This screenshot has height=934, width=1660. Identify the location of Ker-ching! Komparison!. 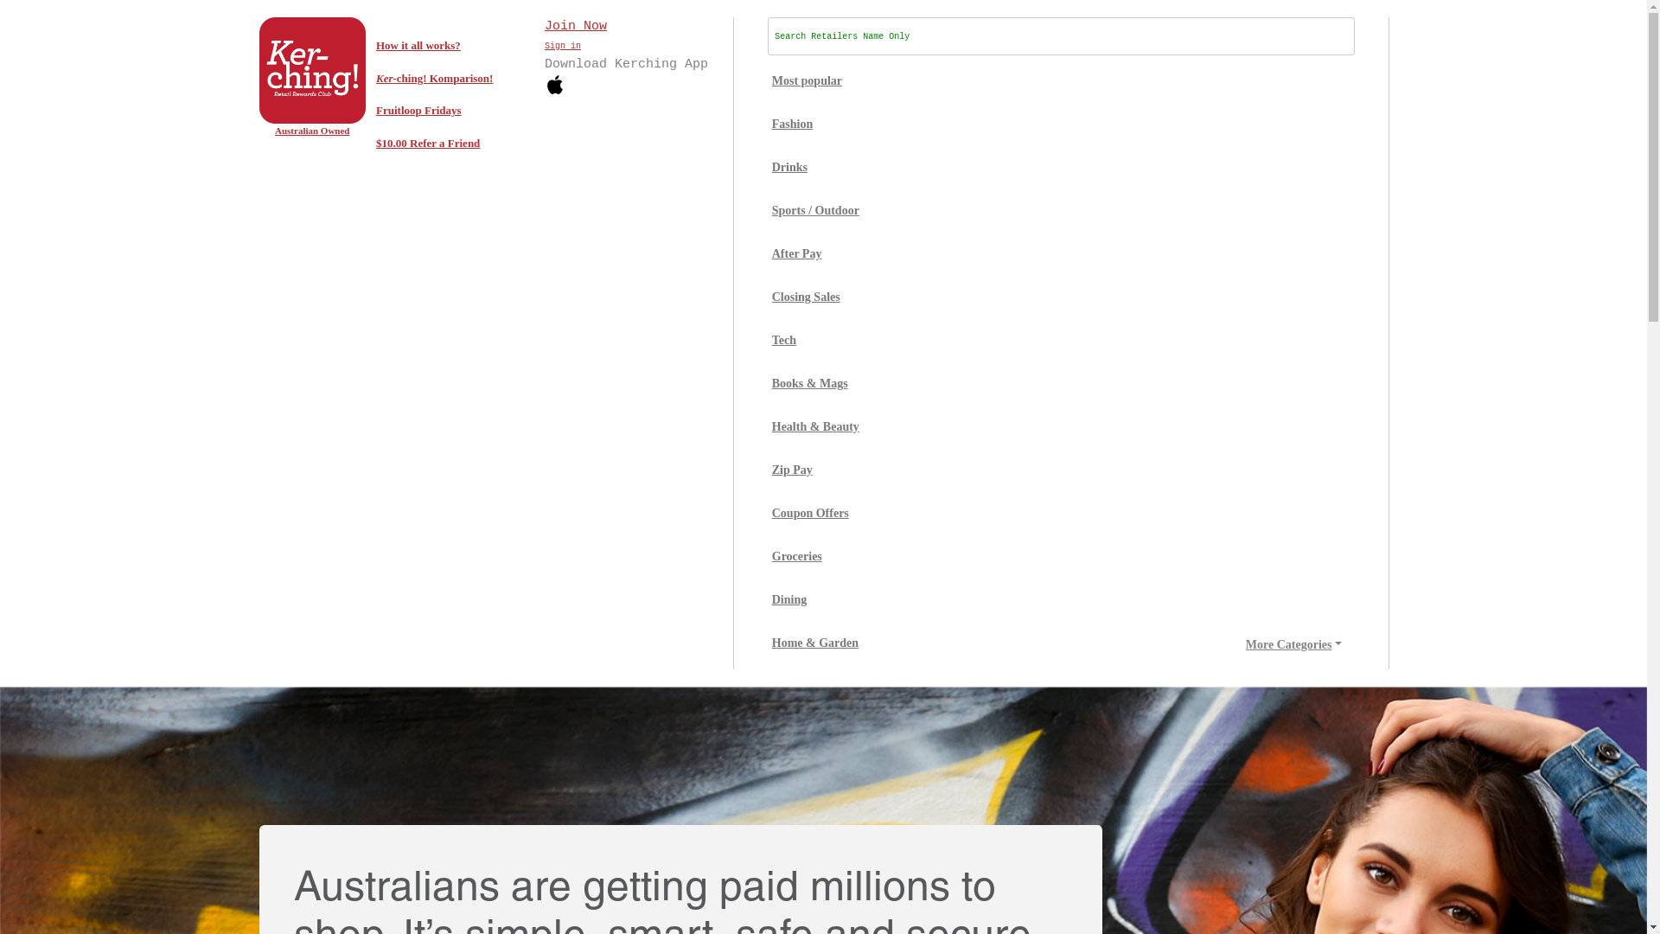
(451, 79).